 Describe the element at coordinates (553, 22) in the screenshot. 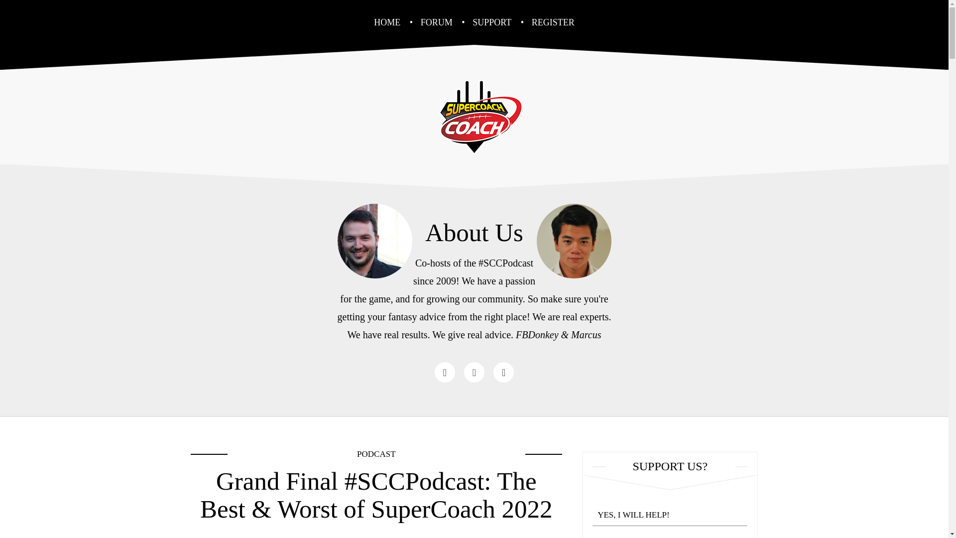

I see `REGISTER` at that location.